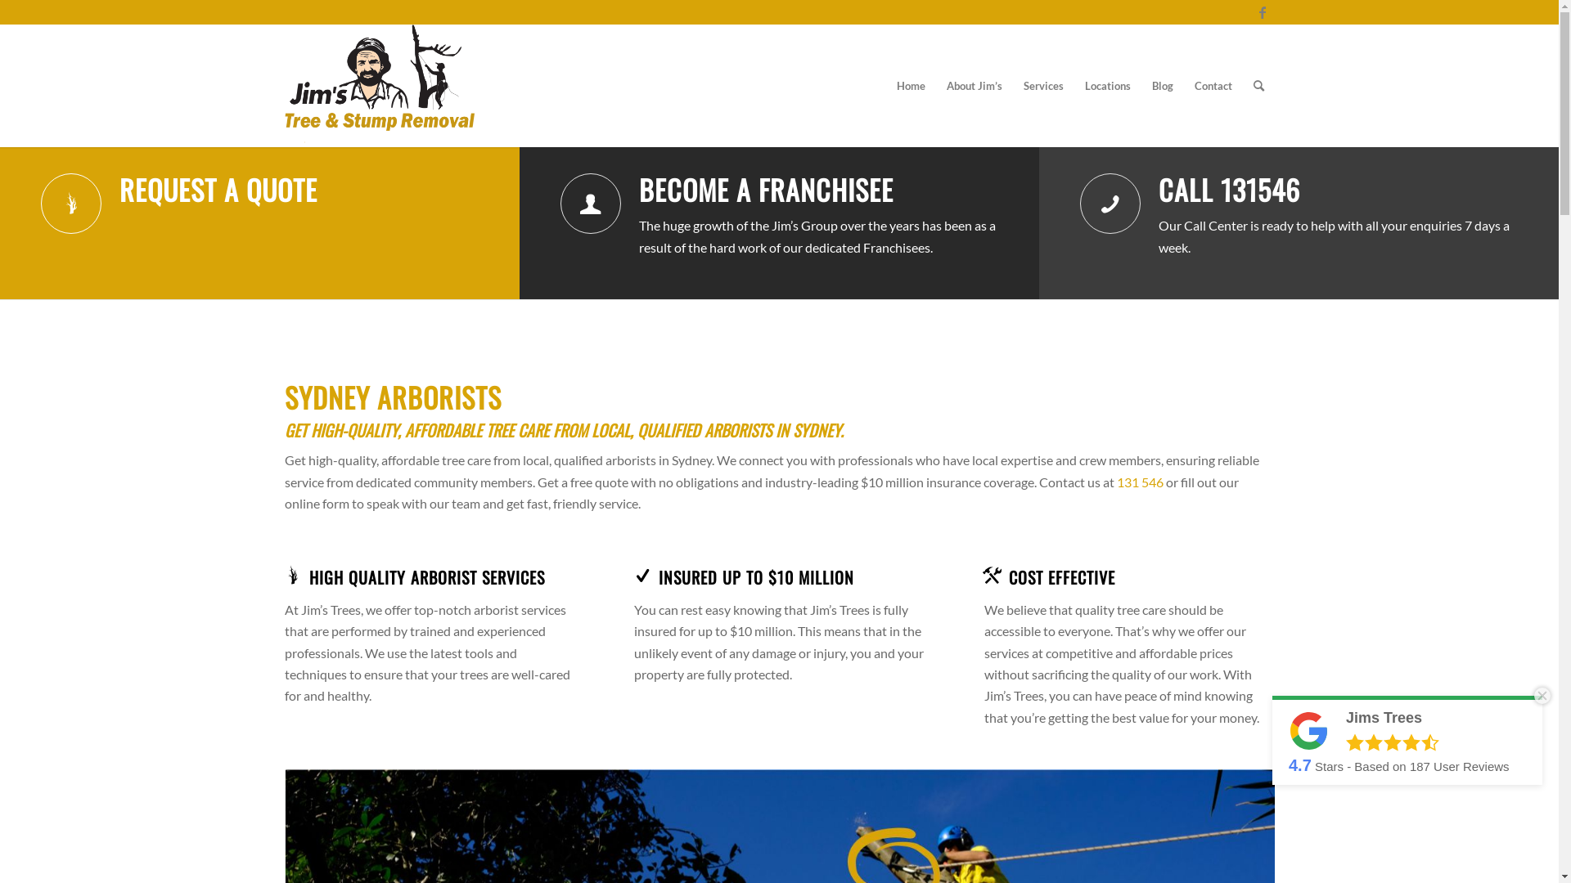 Image resolution: width=1571 pixels, height=883 pixels. What do you see at coordinates (1162, 86) in the screenshot?
I see `Blog` at bounding box center [1162, 86].